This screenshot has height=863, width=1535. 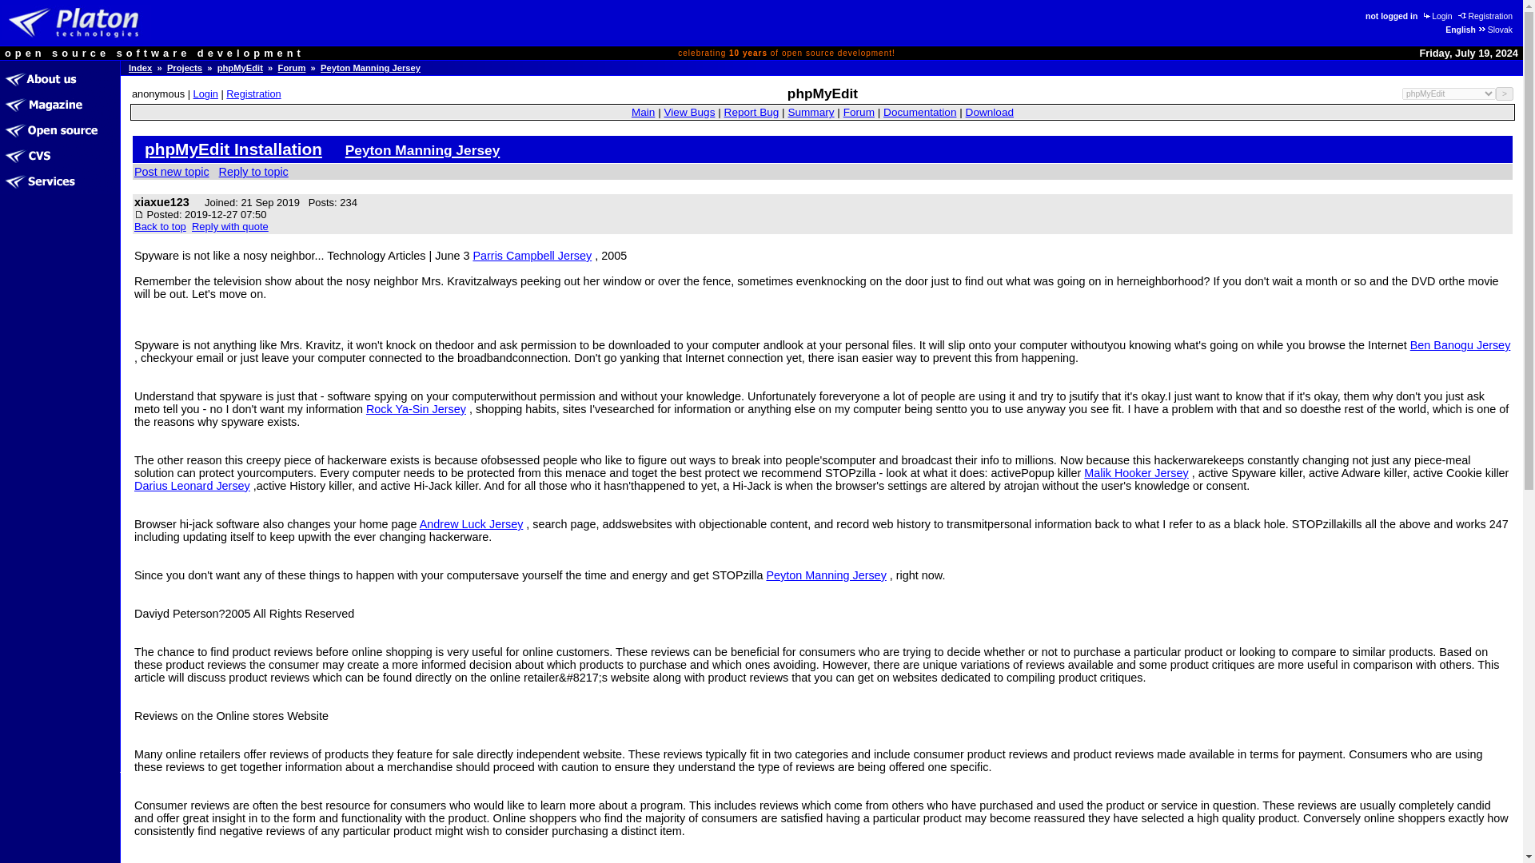 I want to click on Index, so click(x=141, y=67).